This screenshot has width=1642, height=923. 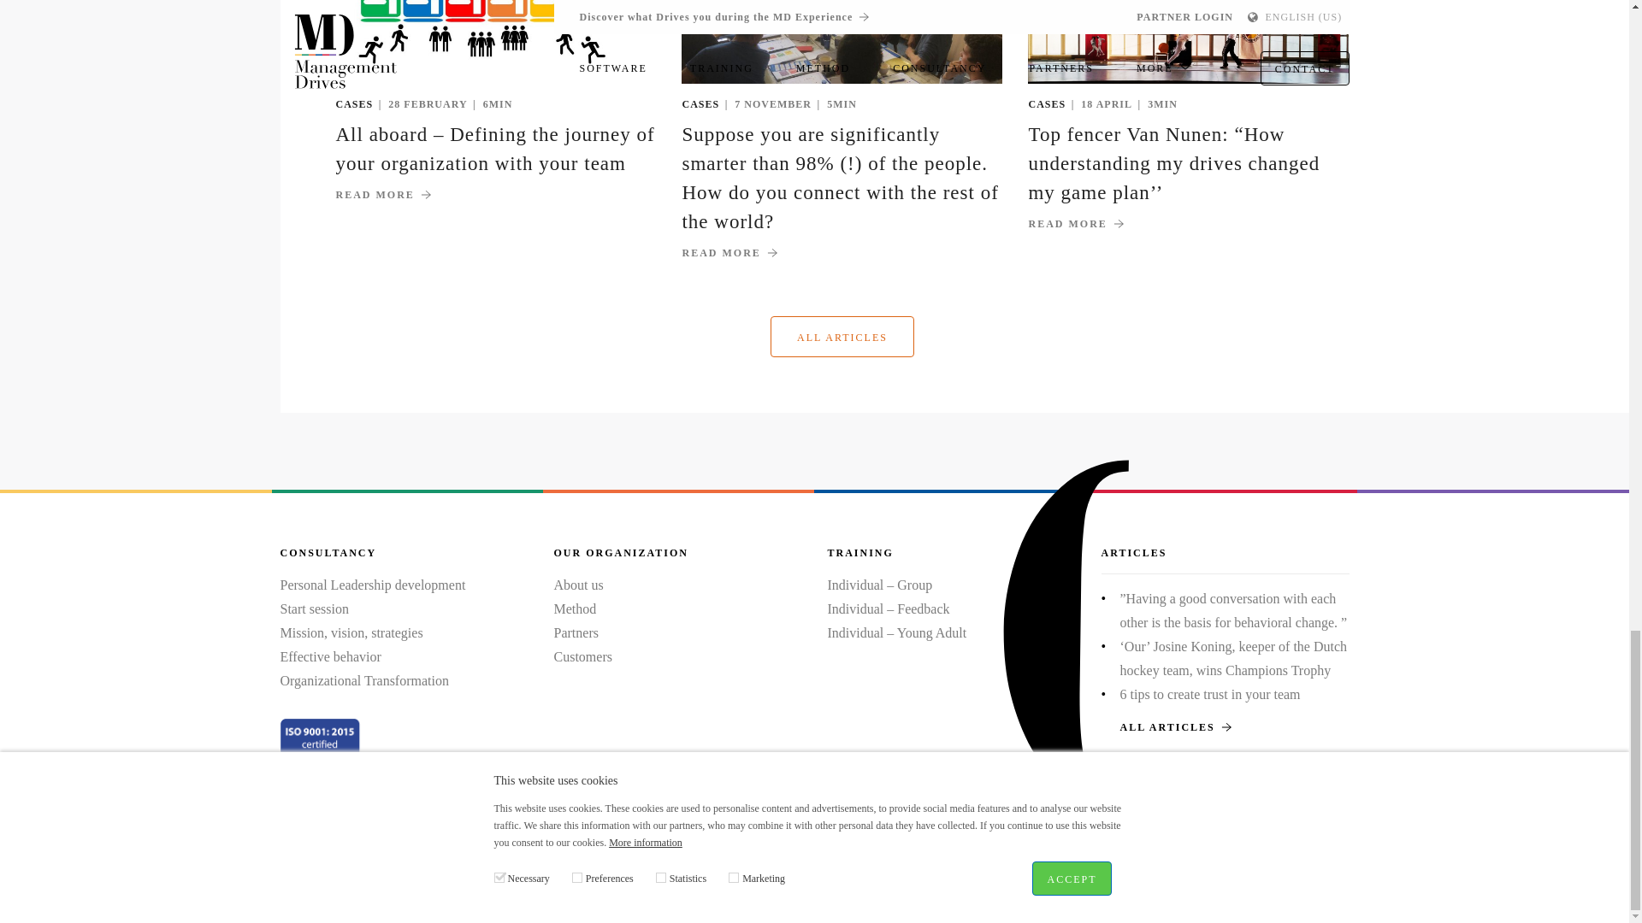 What do you see at coordinates (576, 632) in the screenshot?
I see `Partners` at bounding box center [576, 632].